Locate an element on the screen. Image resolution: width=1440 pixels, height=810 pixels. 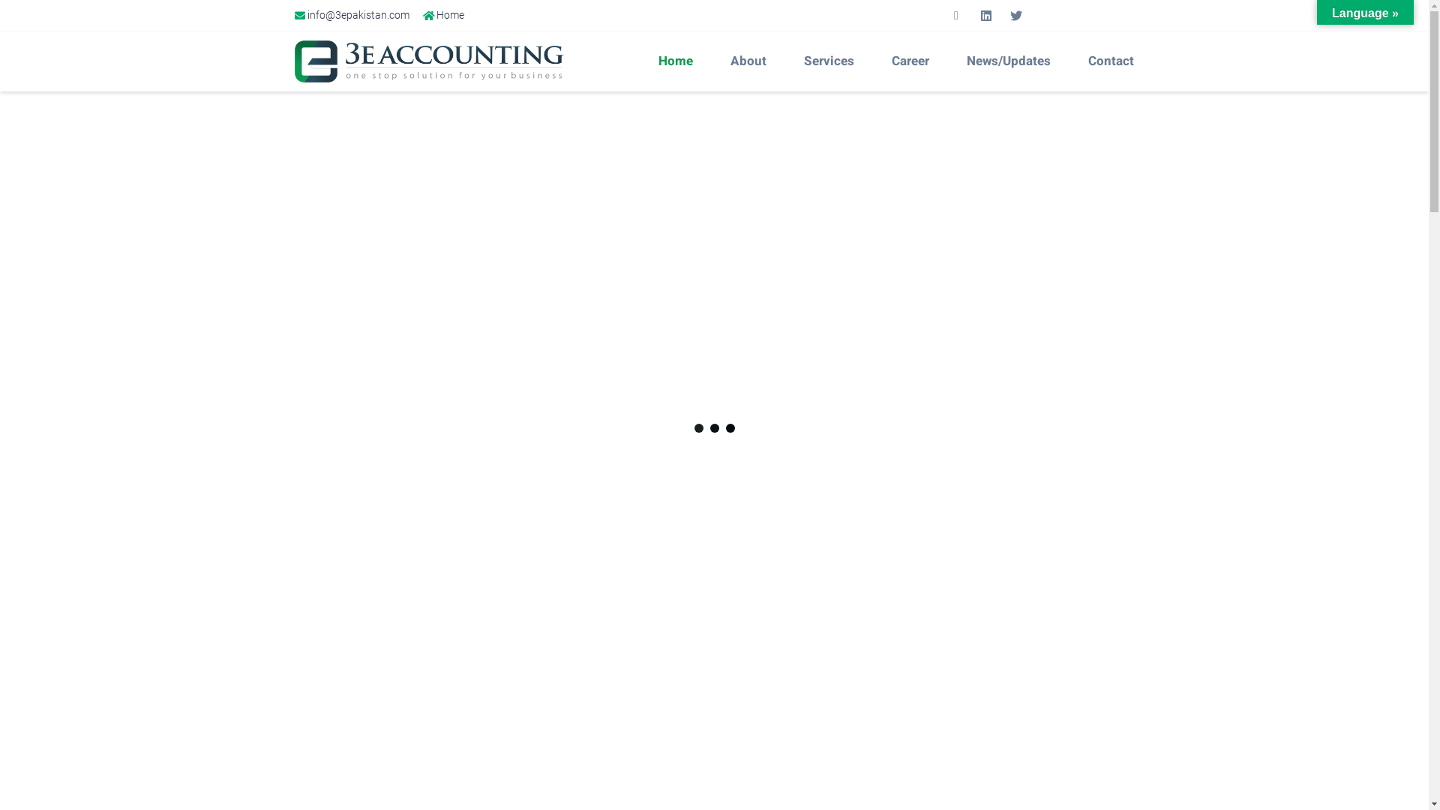
Home is located at coordinates (679, 61).